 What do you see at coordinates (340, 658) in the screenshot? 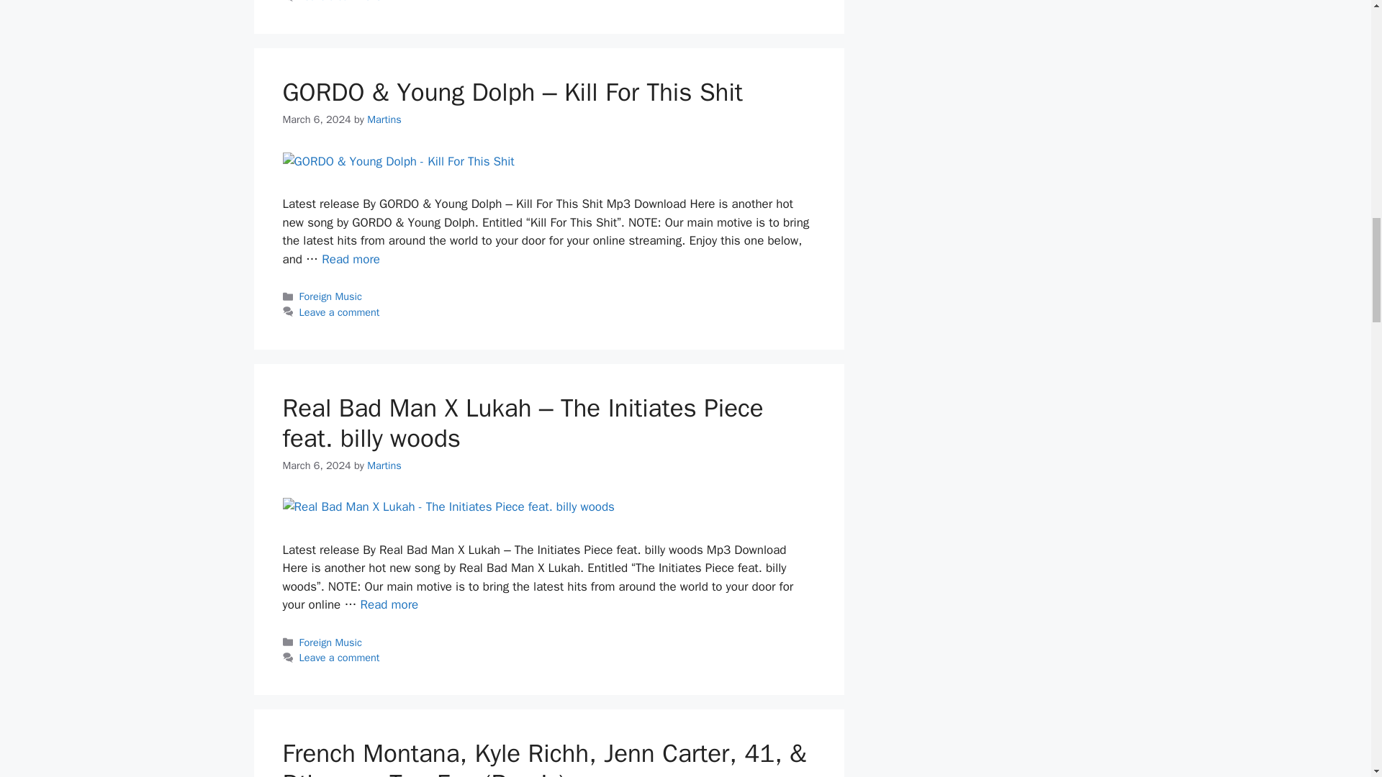
I see `Leave a comment` at bounding box center [340, 658].